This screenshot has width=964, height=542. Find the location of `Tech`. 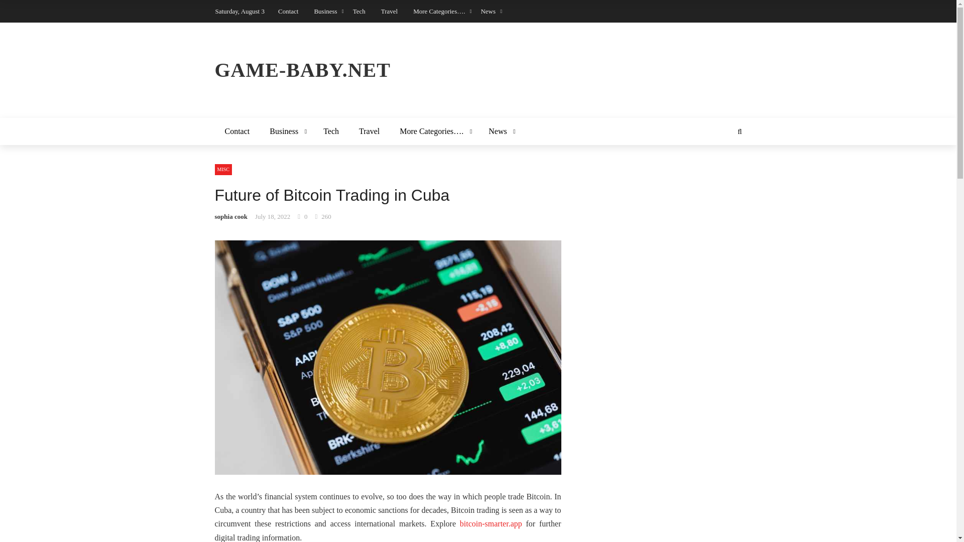

Tech is located at coordinates (331, 131).